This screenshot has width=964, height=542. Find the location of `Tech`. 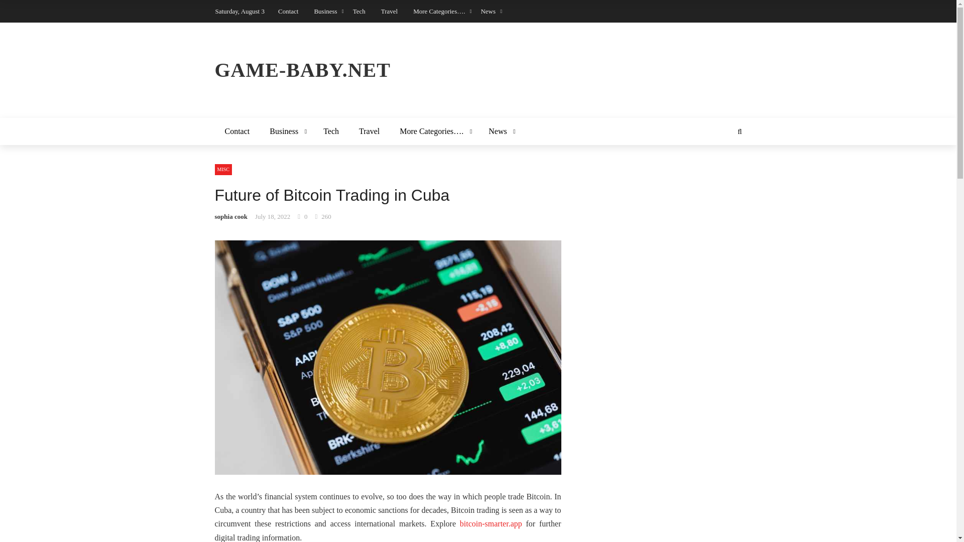

Tech is located at coordinates (331, 131).